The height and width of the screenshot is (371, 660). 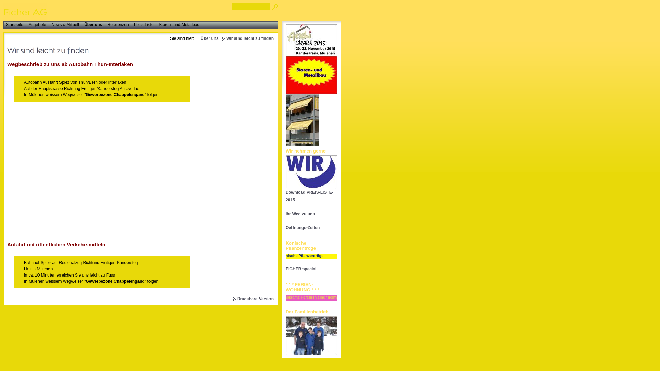 What do you see at coordinates (241, 309) in the screenshot?
I see `designed and created by m computer sa` at bounding box center [241, 309].